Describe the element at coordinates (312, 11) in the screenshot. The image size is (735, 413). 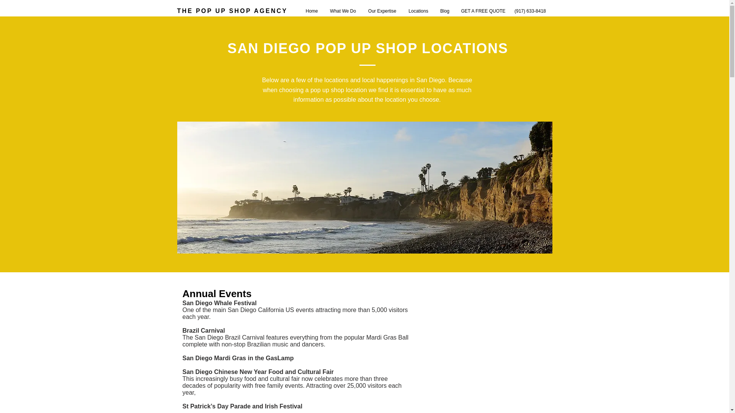
I see `Home` at that location.